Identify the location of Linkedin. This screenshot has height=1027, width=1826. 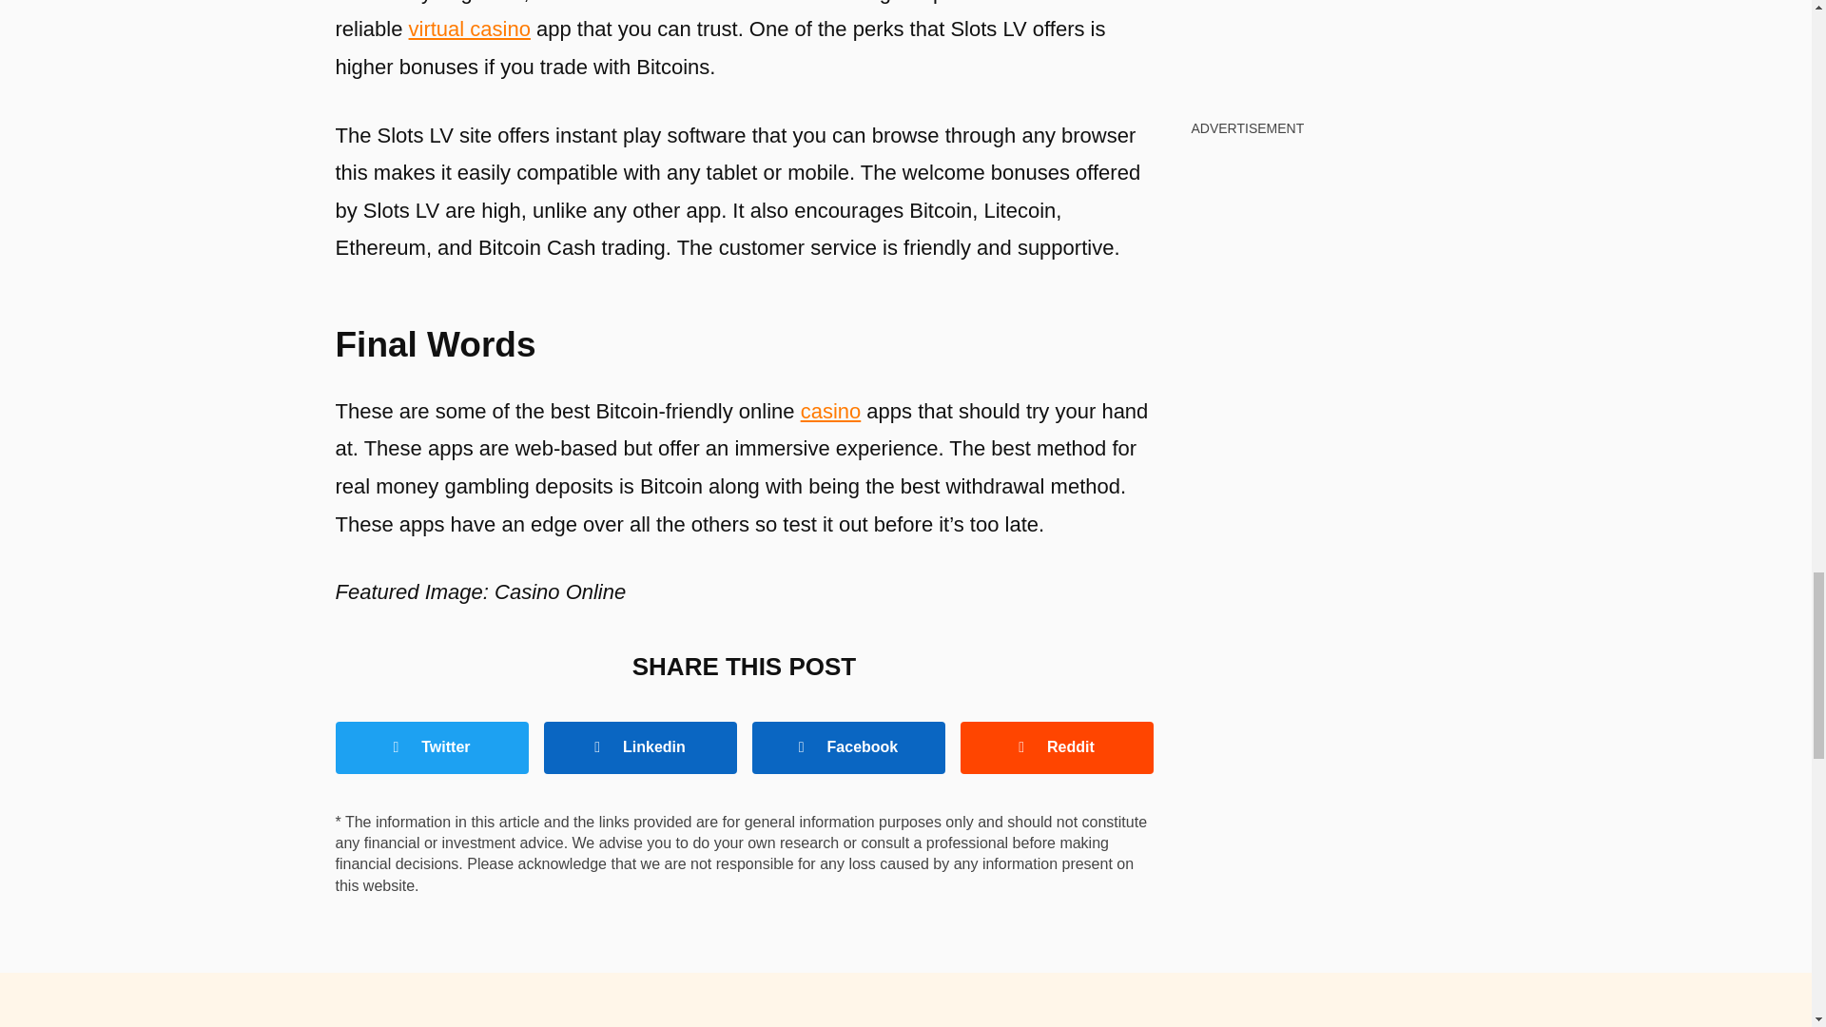
(641, 747).